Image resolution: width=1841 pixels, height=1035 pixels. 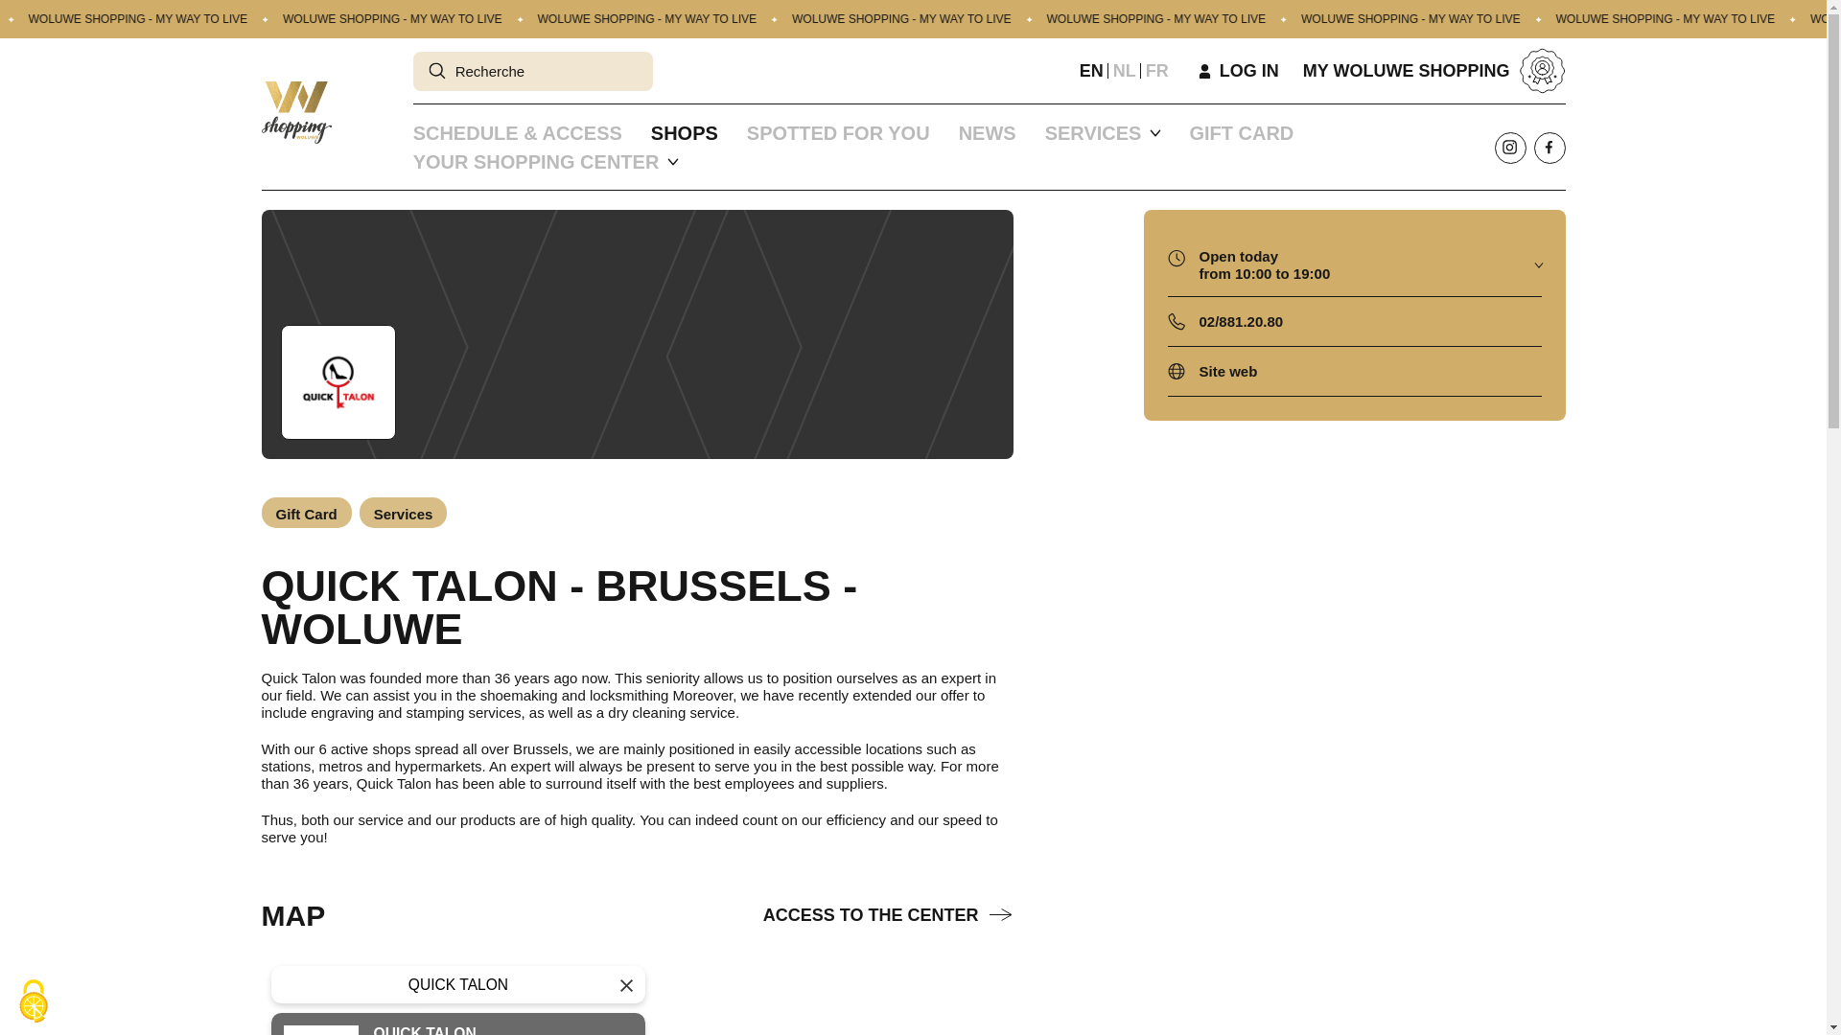 What do you see at coordinates (888, 915) in the screenshot?
I see `ACCESS TO THE CENTER` at bounding box center [888, 915].